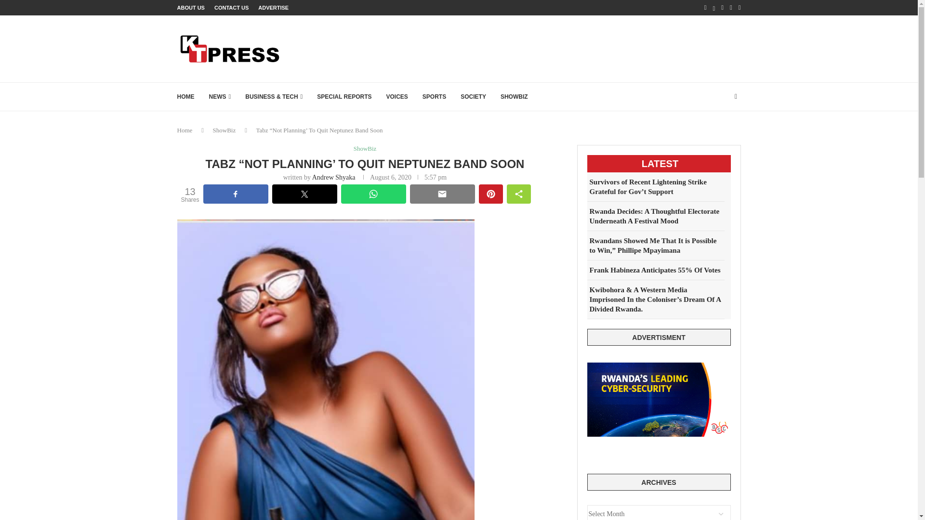 The height and width of the screenshot is (520, 925). I want to click on ShowBiz, so click(365, 149).